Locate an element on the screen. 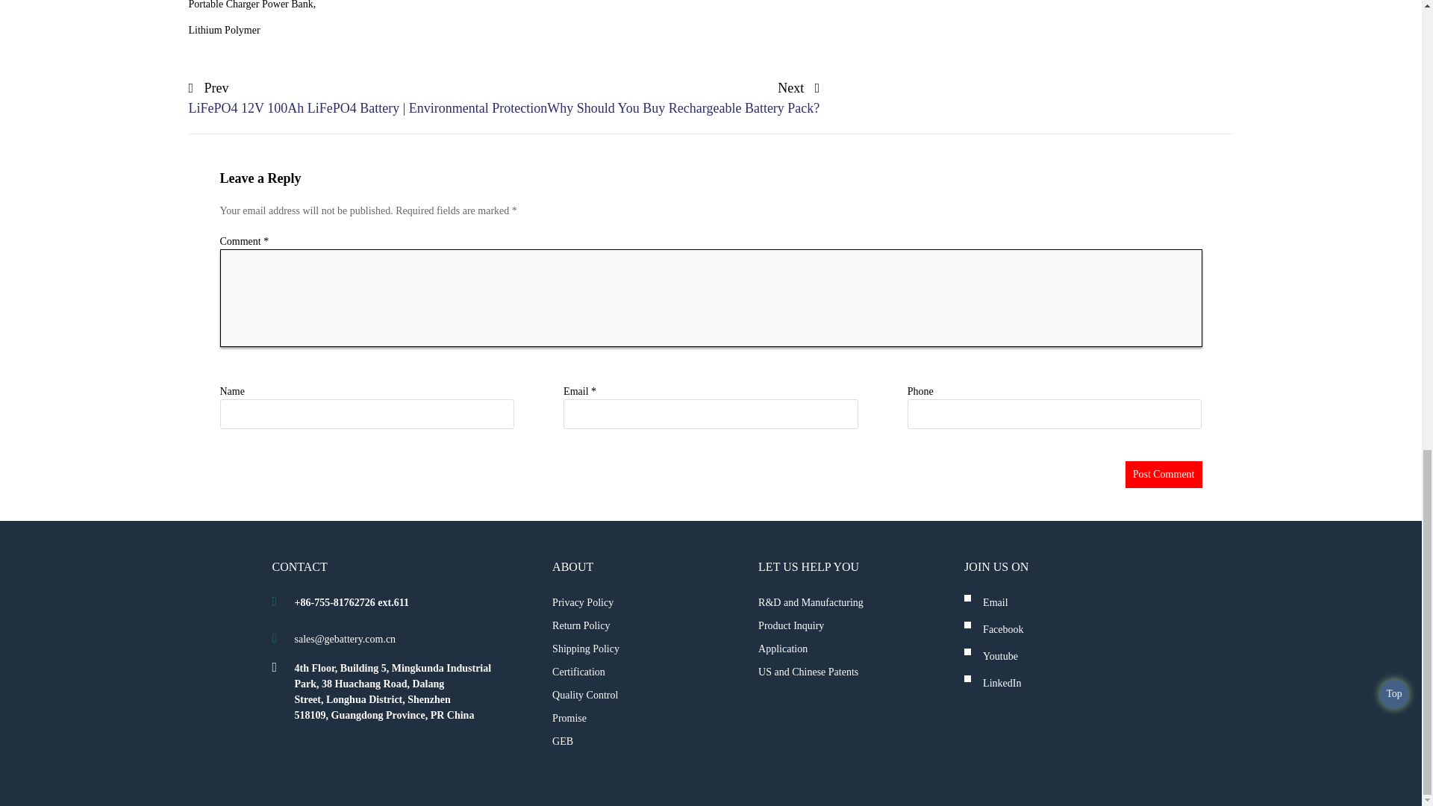 The width and height of the screenshot is (1433, 806). Post Comment is located at coordinates (1163, 475).